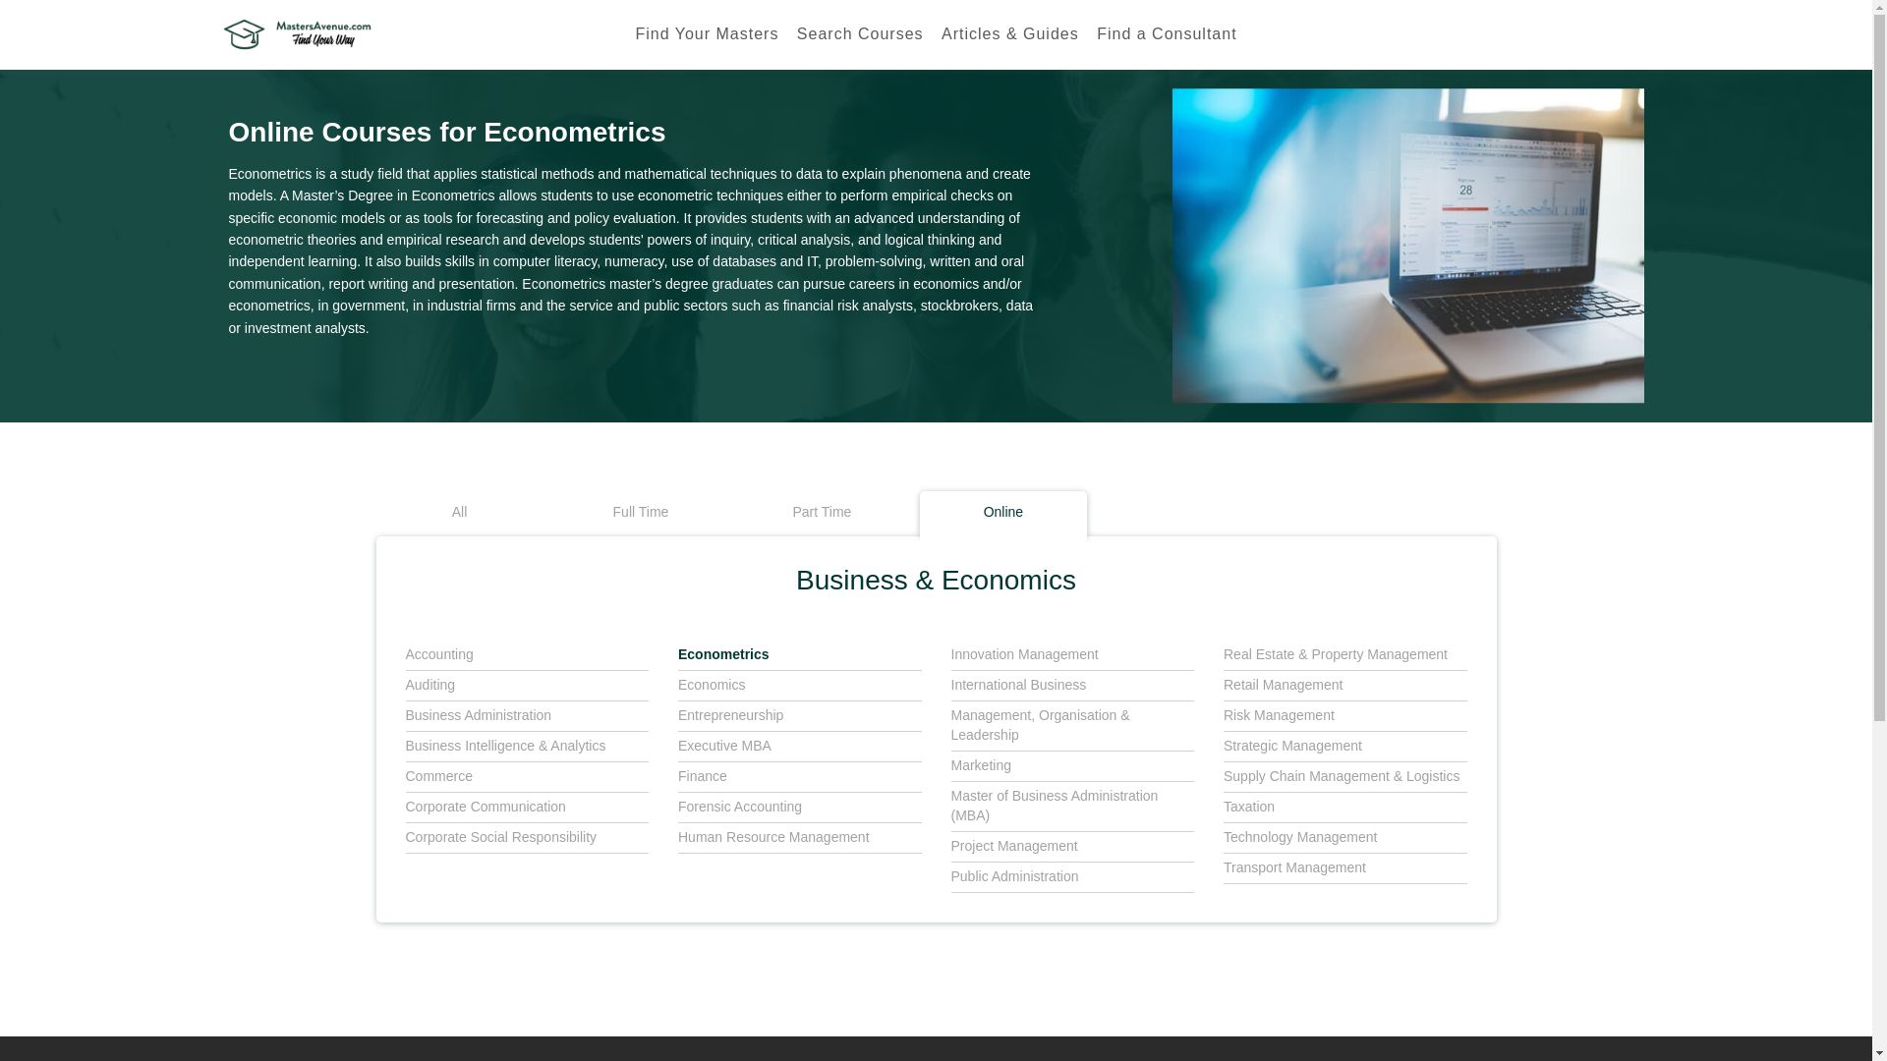  I want to click on Part Time, so click(822, 514).